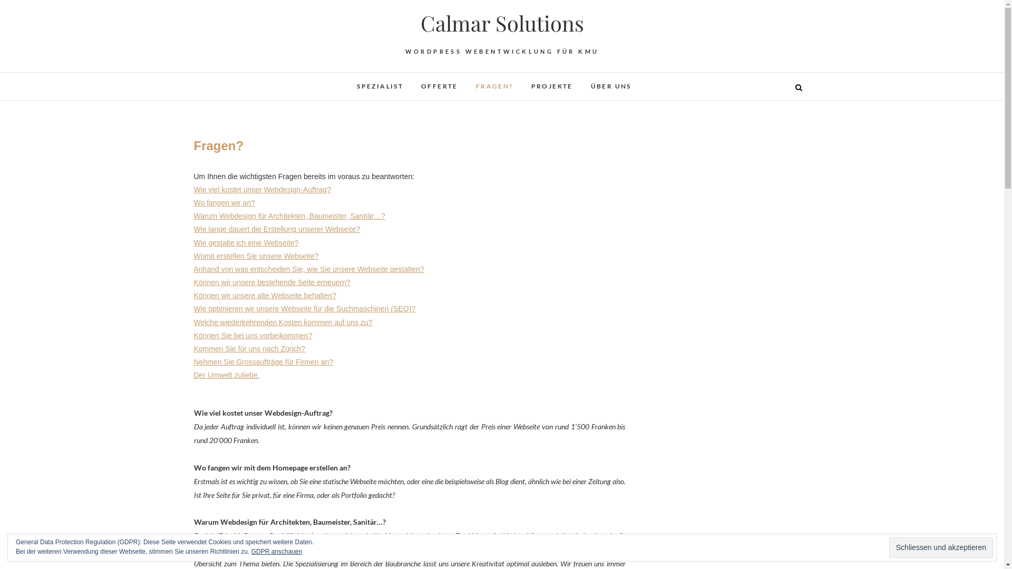 The image size is (1012, 569). Describe the element at coordinates (440, 86) in the screenshot. I see `OFFERTE` at that location.